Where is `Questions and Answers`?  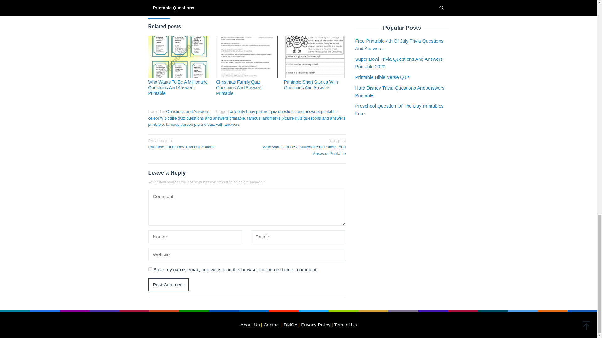
Questions and Answers is located at coordinates (195, 143).